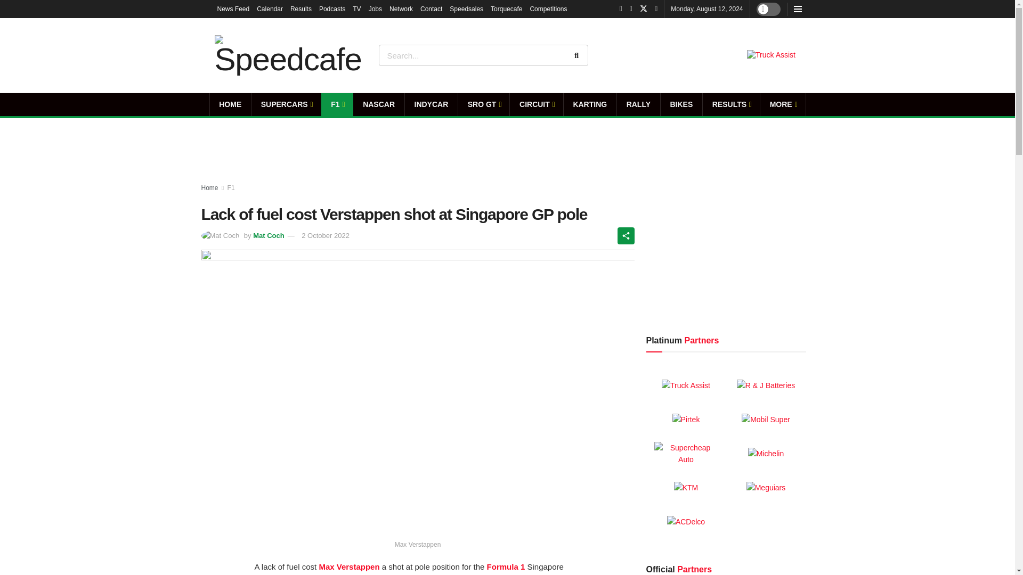  Describe the element at coordinates (431, 9) in the screenshot. I see `Contact` at that location.